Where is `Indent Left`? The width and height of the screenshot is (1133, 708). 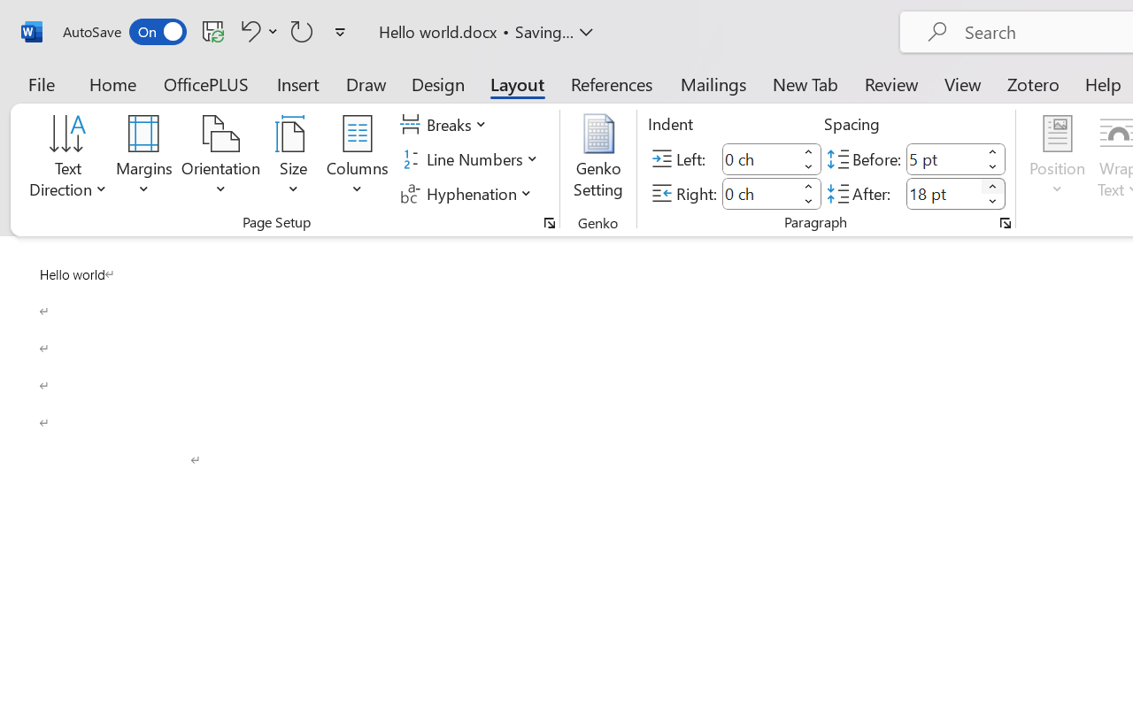
Indent Left is located at coordinates (759, 159).